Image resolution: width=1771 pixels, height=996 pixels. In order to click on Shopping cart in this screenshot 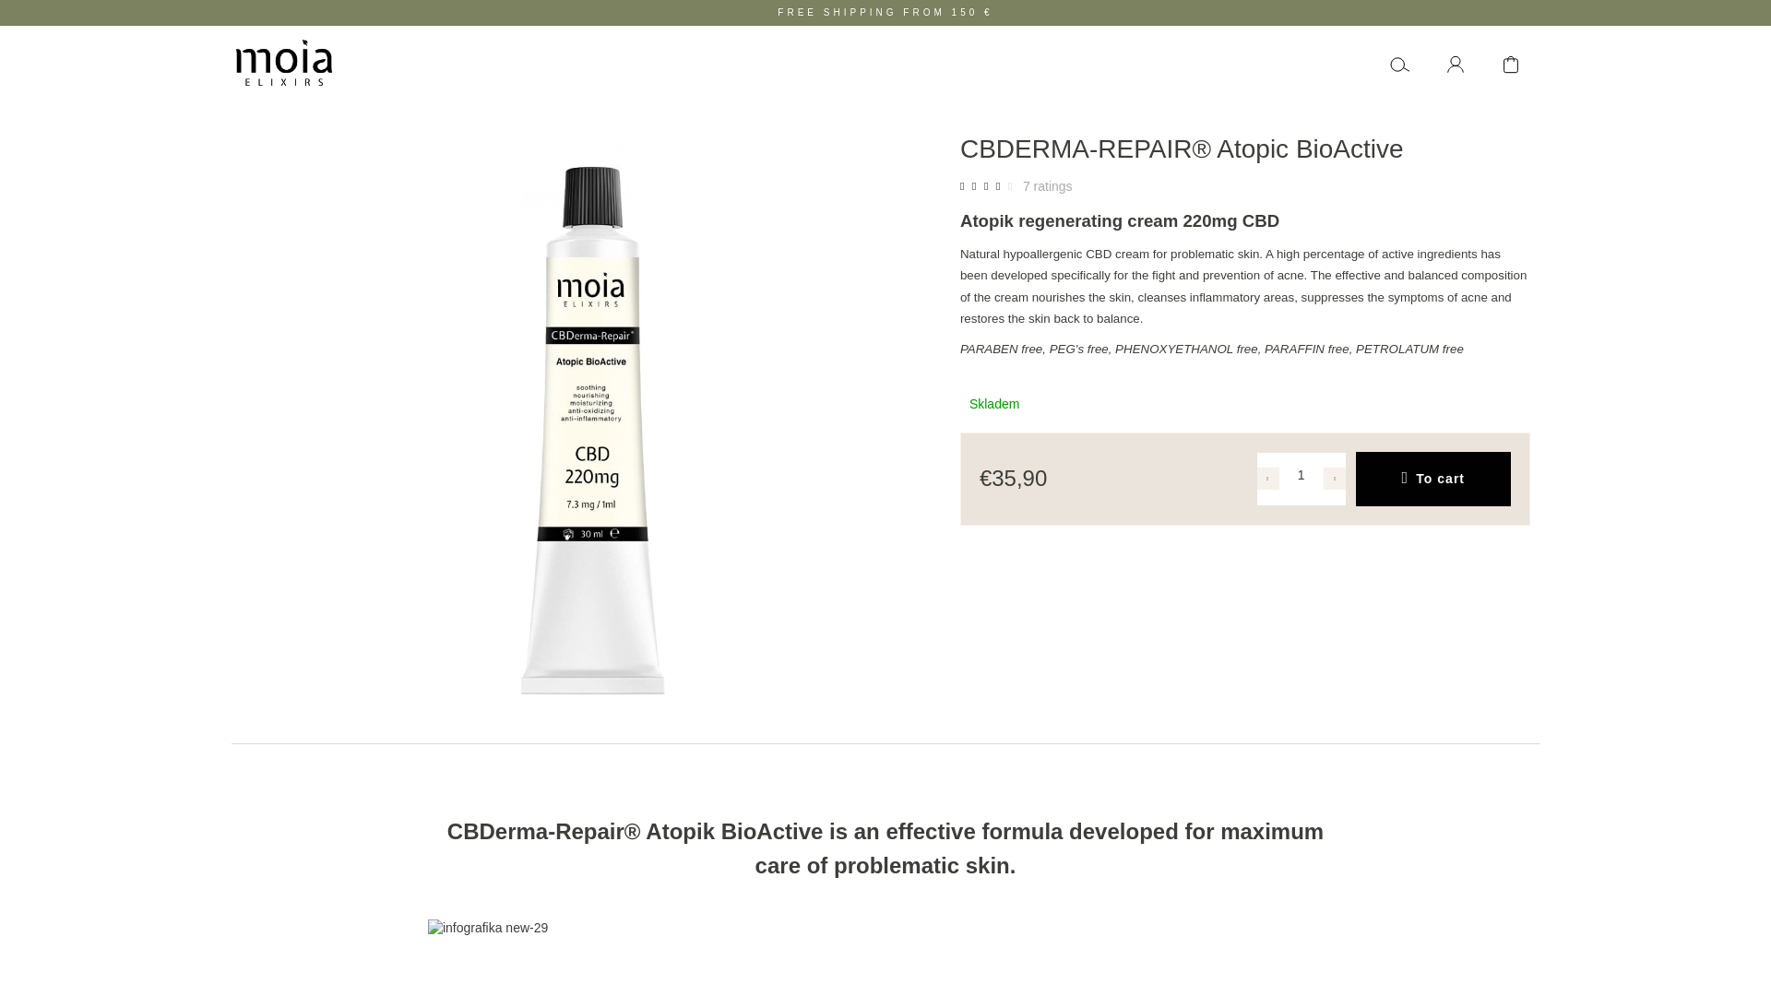, I will do `click(1511, 63)`.